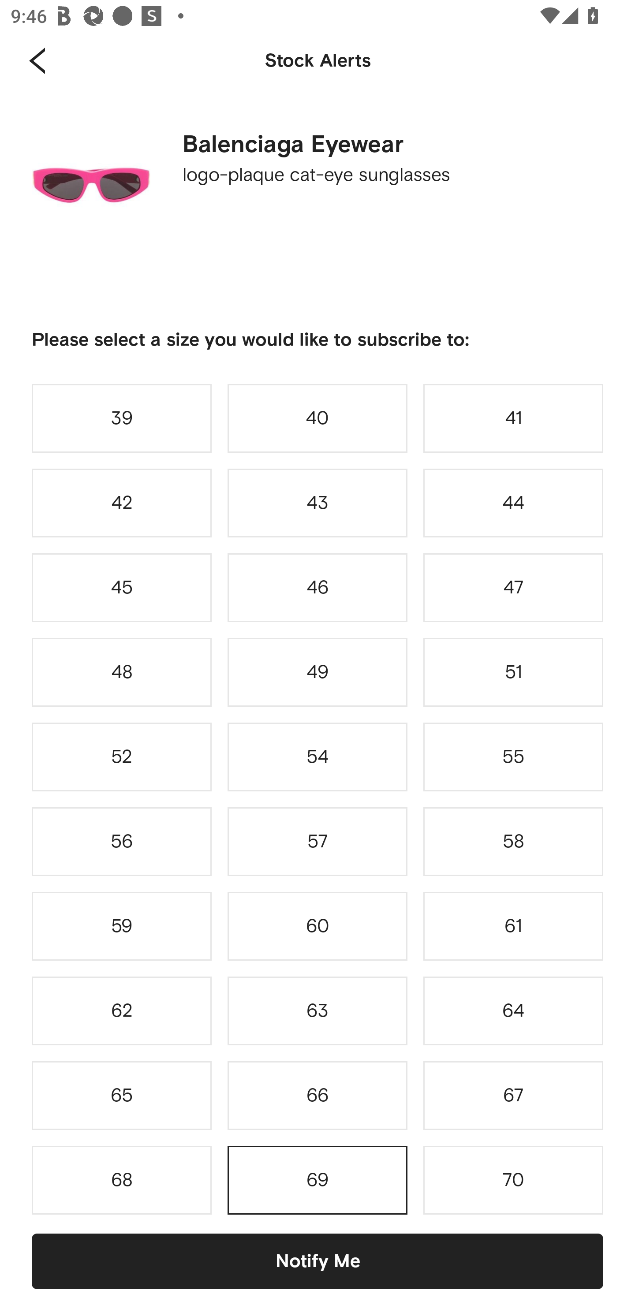 The width and height of the screenshot is (635, 1305). What do you see at coordinates (513, 926) in the screenshot?
I see `61` at bounding box center [513, 926].